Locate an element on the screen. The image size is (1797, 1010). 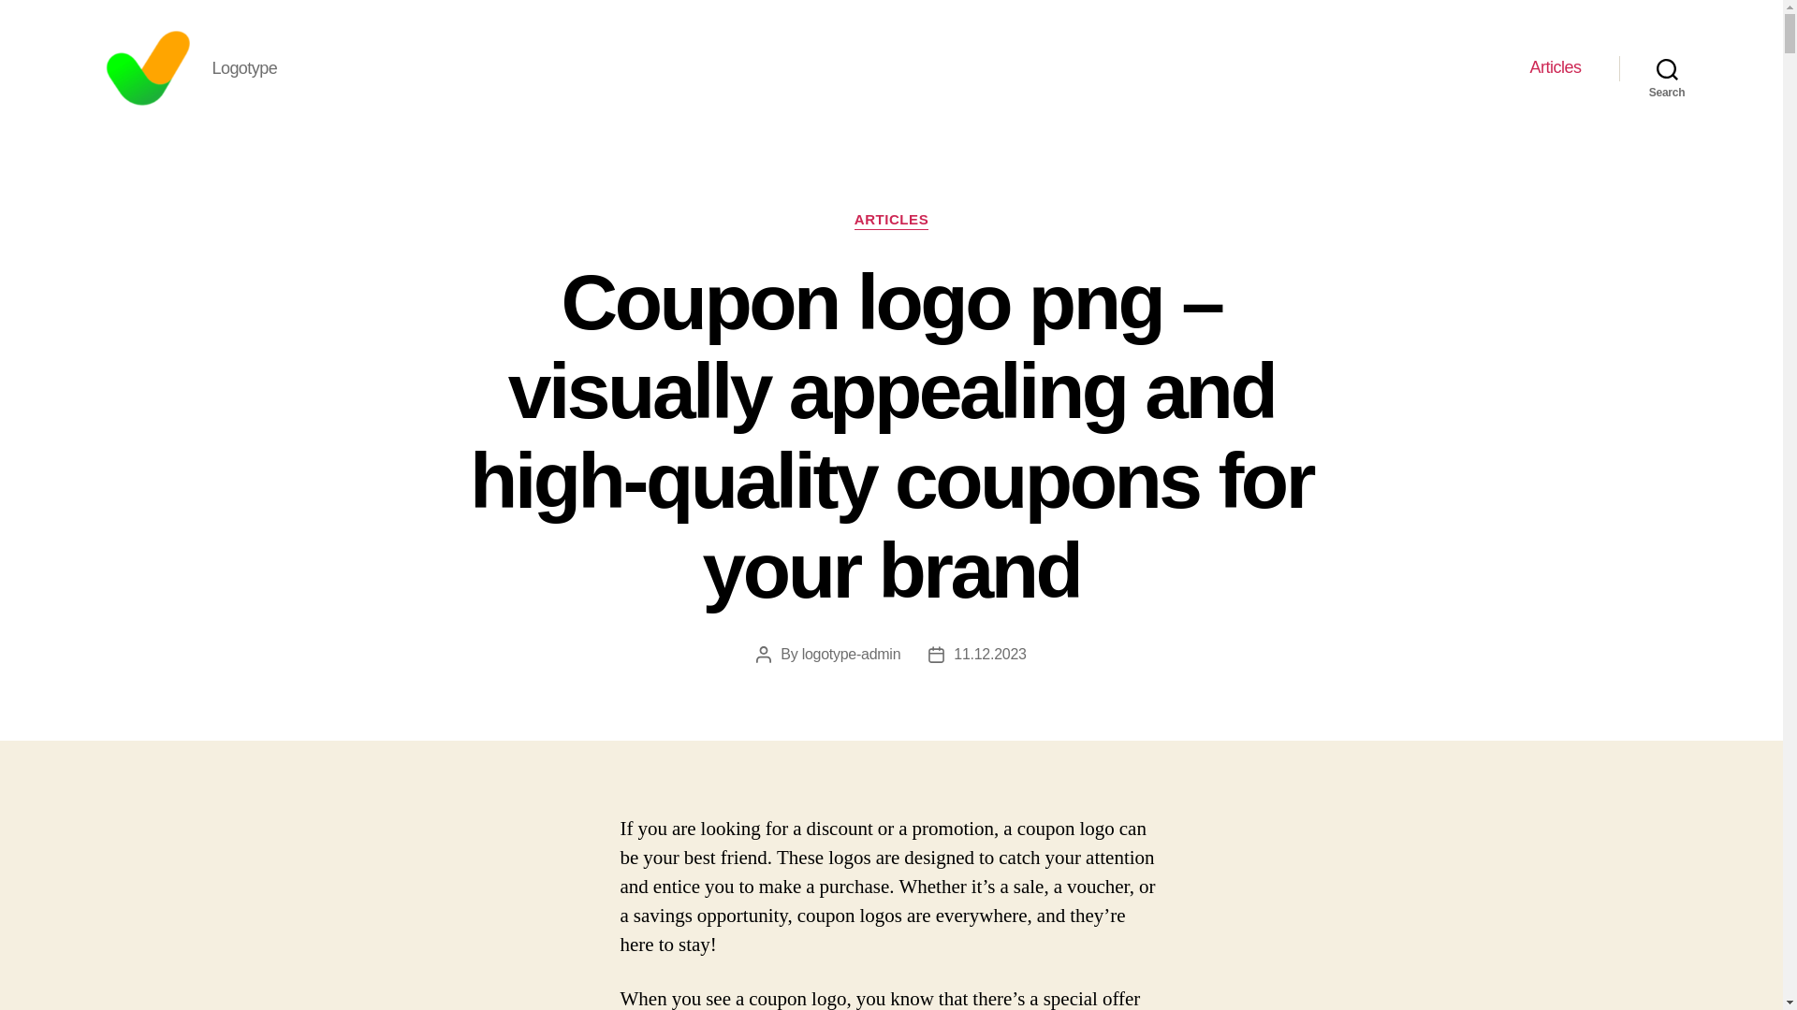
11.12.2023 is located at coordinates (990, 655).